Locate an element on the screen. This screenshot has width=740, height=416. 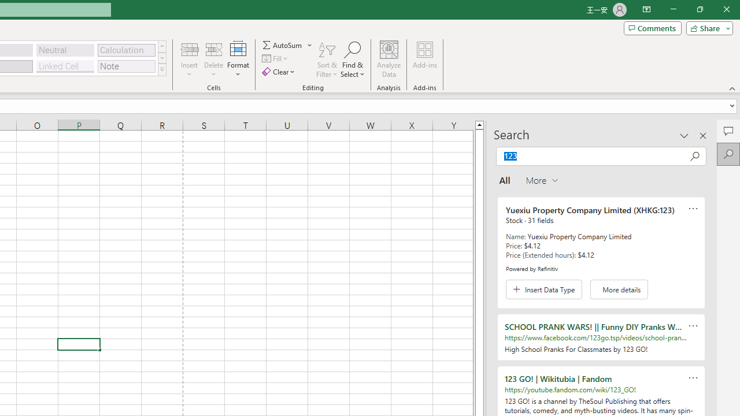
AutoSum is located at coordinates (288, 45).